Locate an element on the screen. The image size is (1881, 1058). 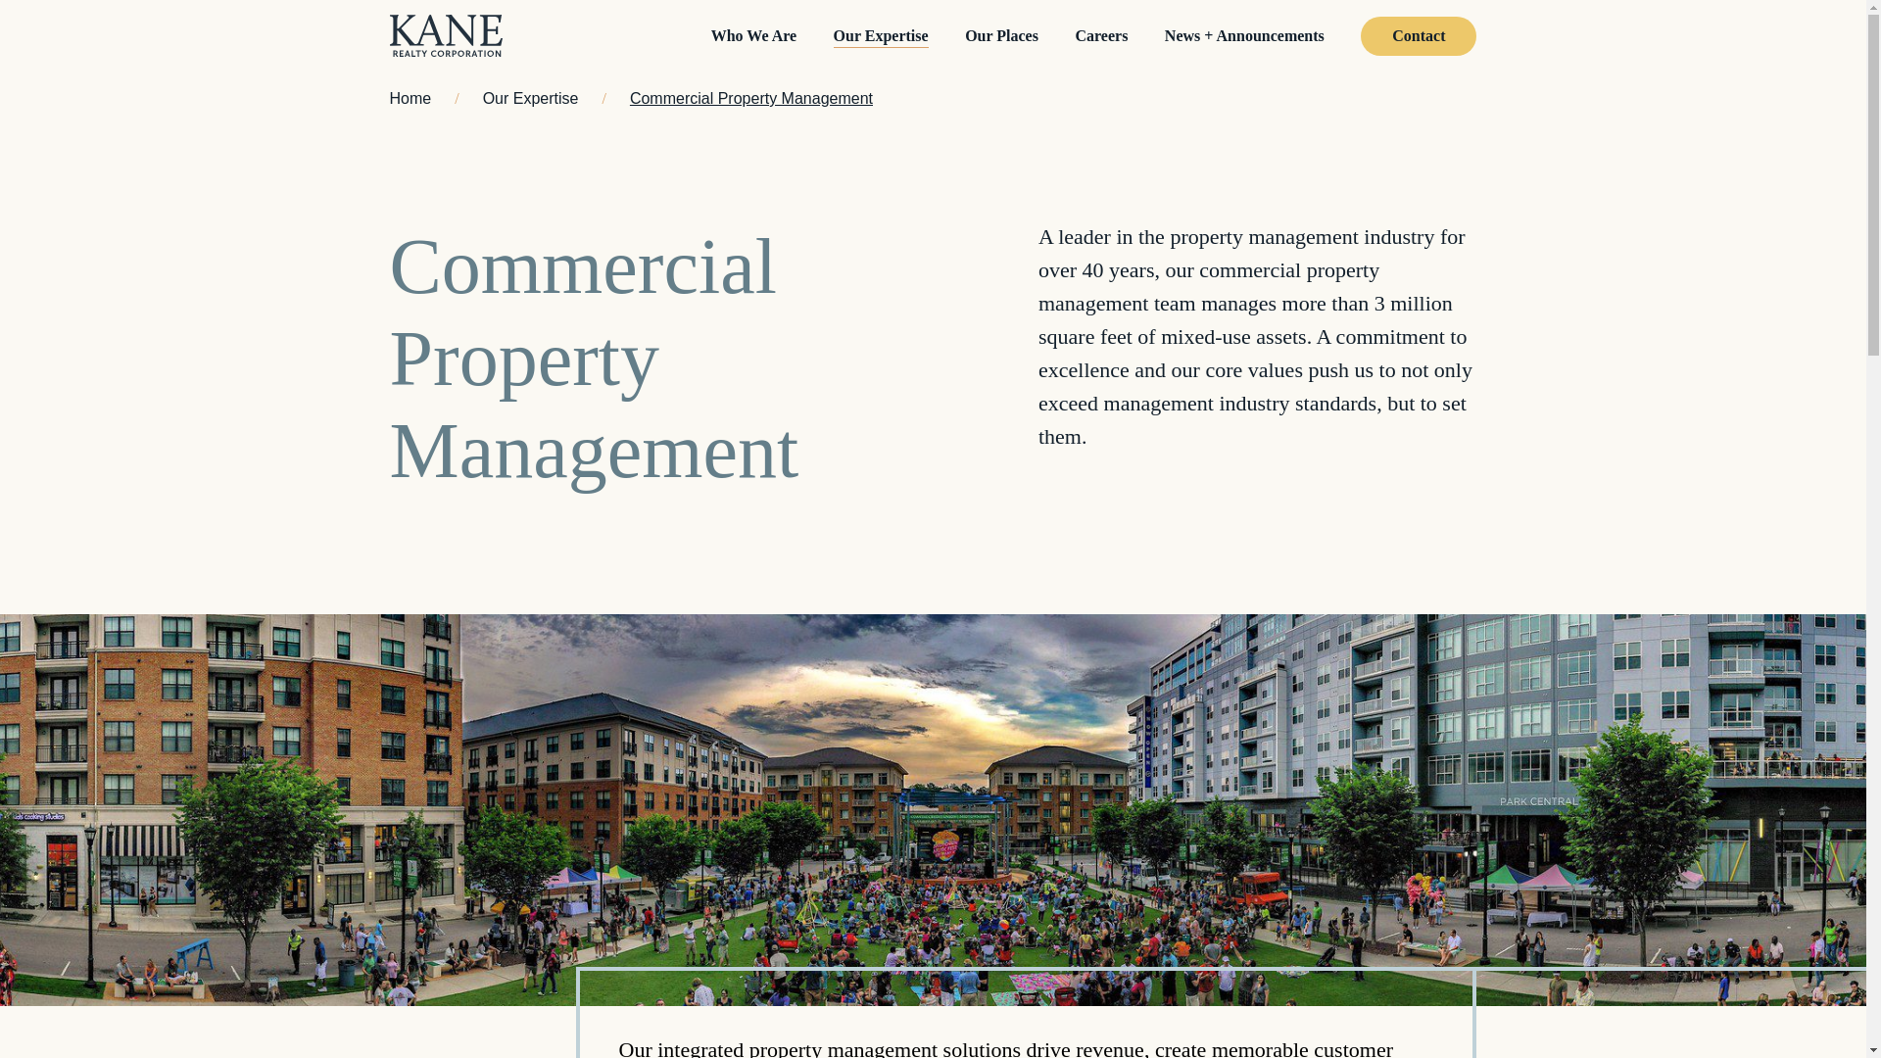
Our Expertise is located at coordinates (531, 98).